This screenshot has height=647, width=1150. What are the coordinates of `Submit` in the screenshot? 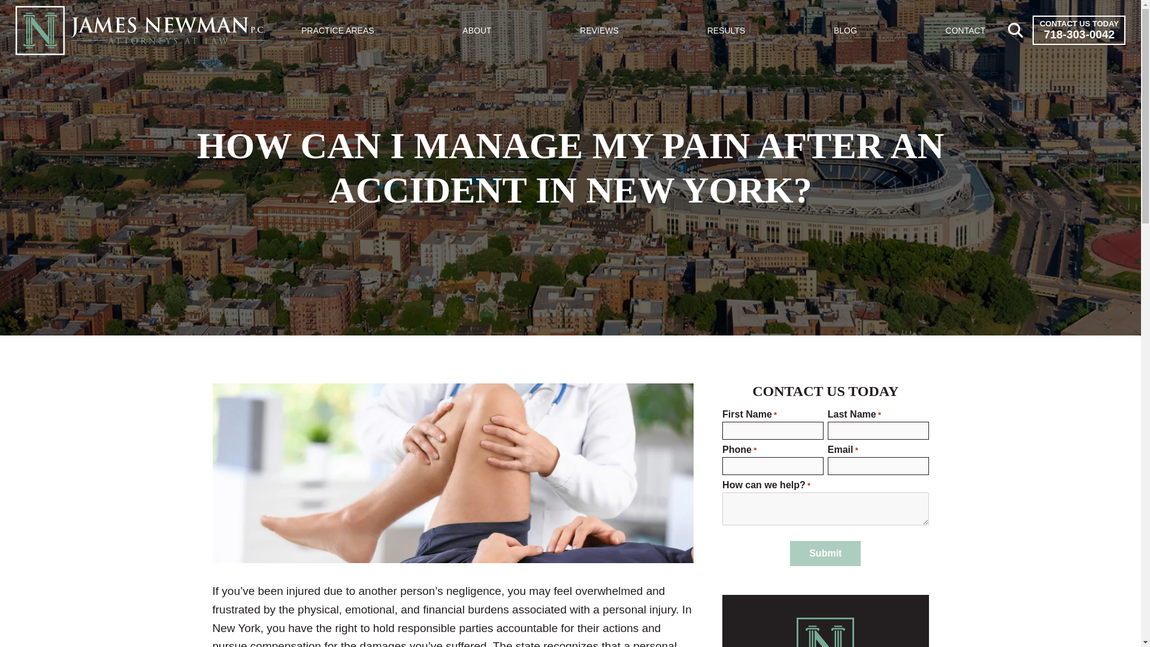 It's located at (825, 554).